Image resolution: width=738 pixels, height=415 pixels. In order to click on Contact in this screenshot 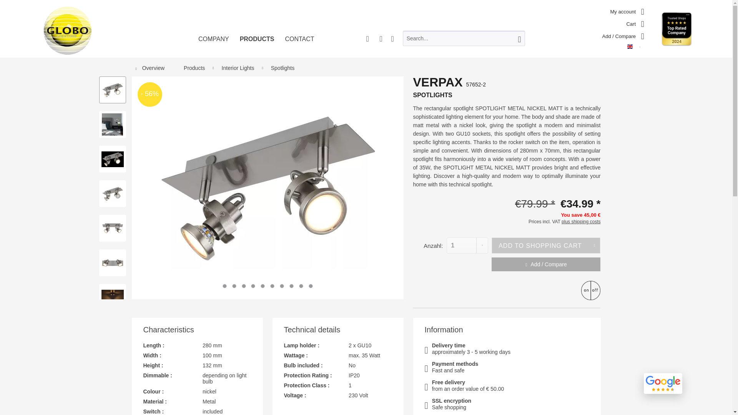, I will do `click(299, 45)`.